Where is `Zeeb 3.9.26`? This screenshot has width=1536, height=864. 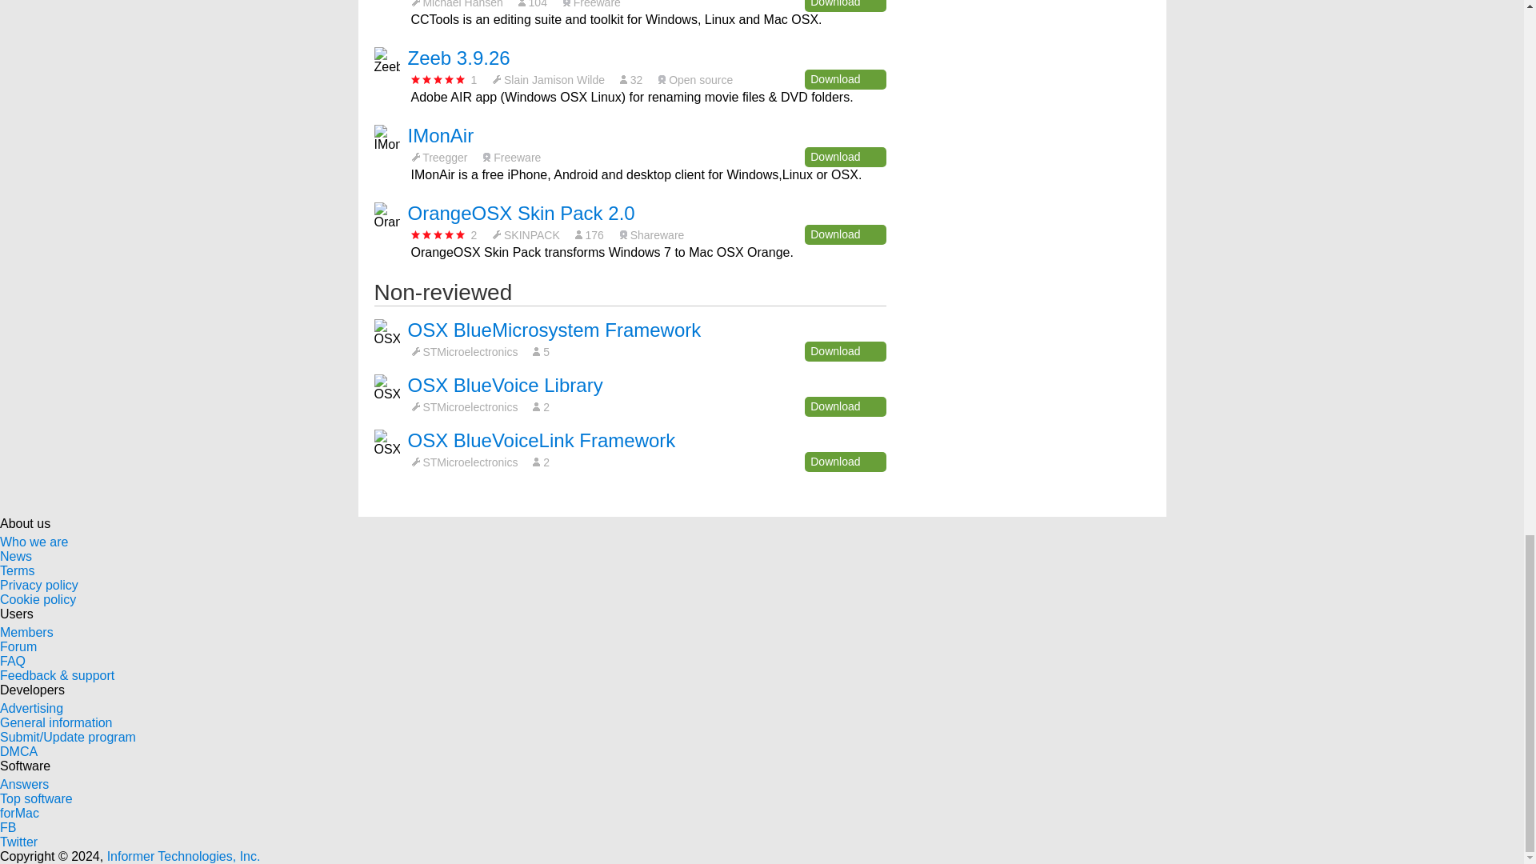
Zeeb 3.9.26 is located at coordinates (459, 58).